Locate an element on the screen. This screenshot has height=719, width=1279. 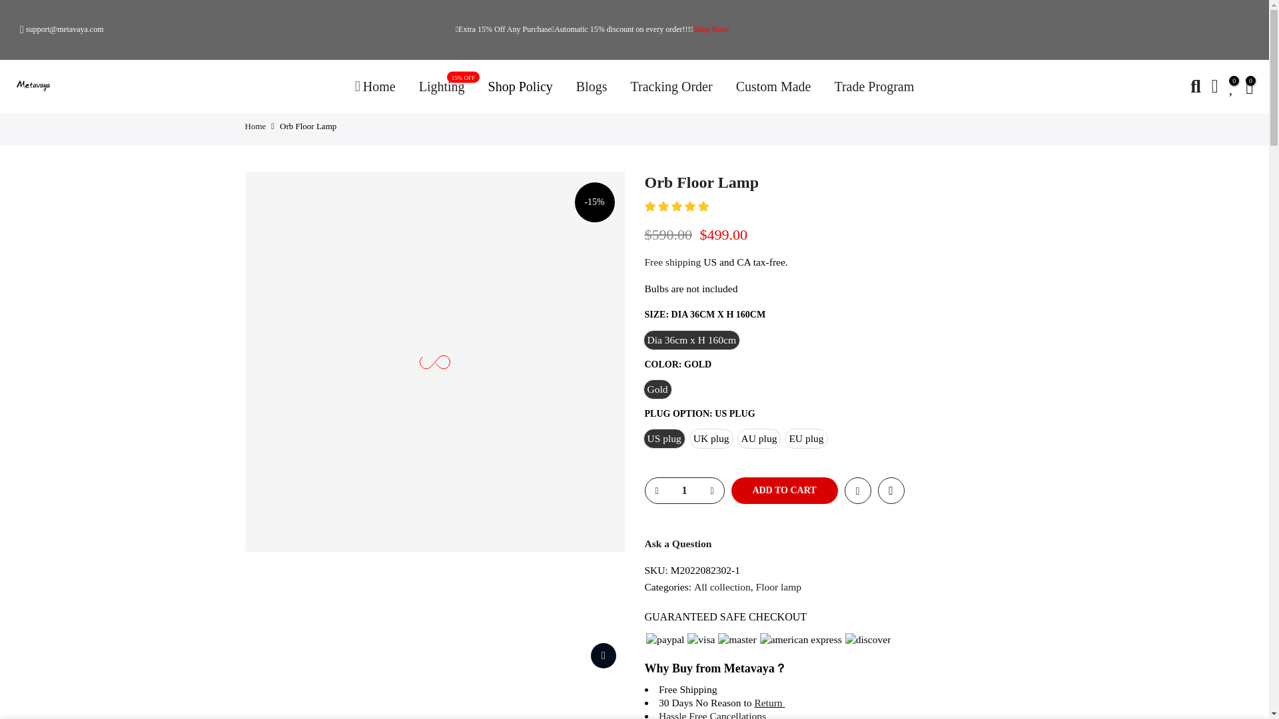
Custom Made is located at coordinates (773, 86).